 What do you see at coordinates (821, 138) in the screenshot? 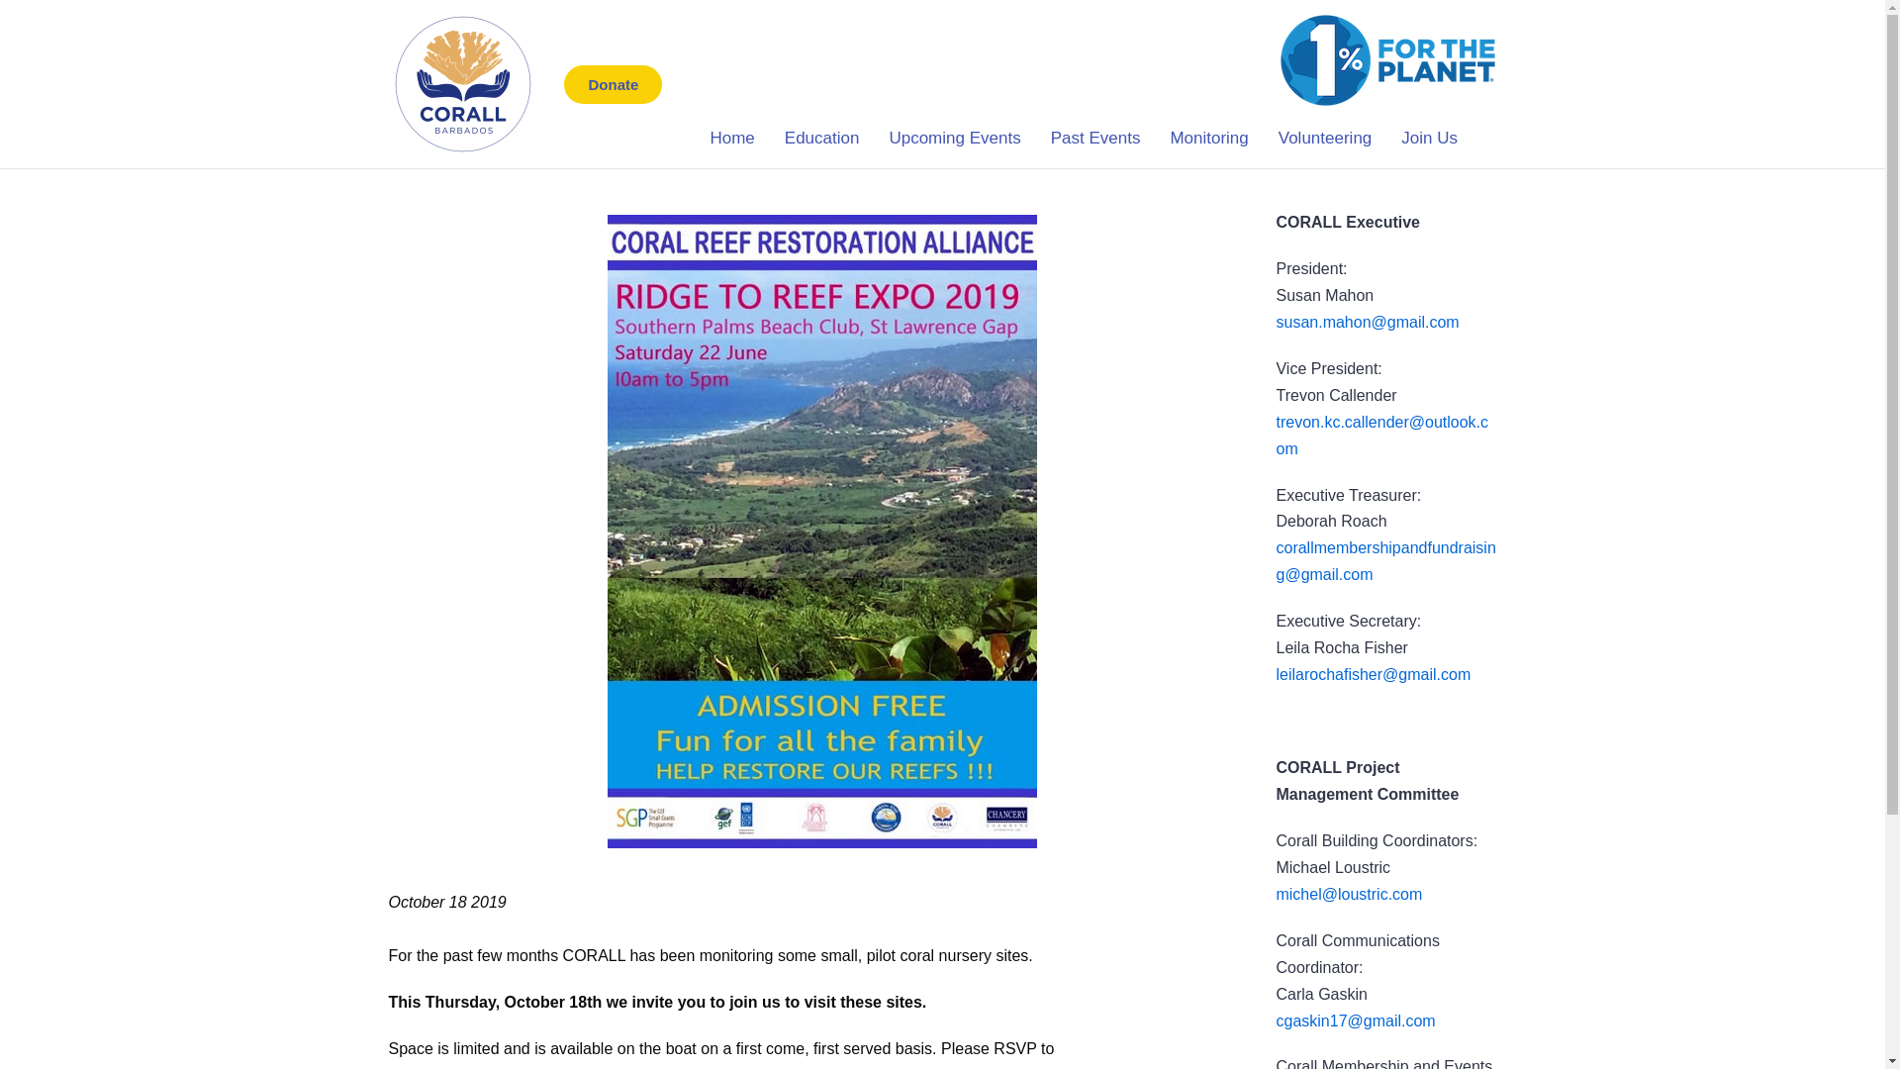
I see `Education` at bounding box center [821, 138].